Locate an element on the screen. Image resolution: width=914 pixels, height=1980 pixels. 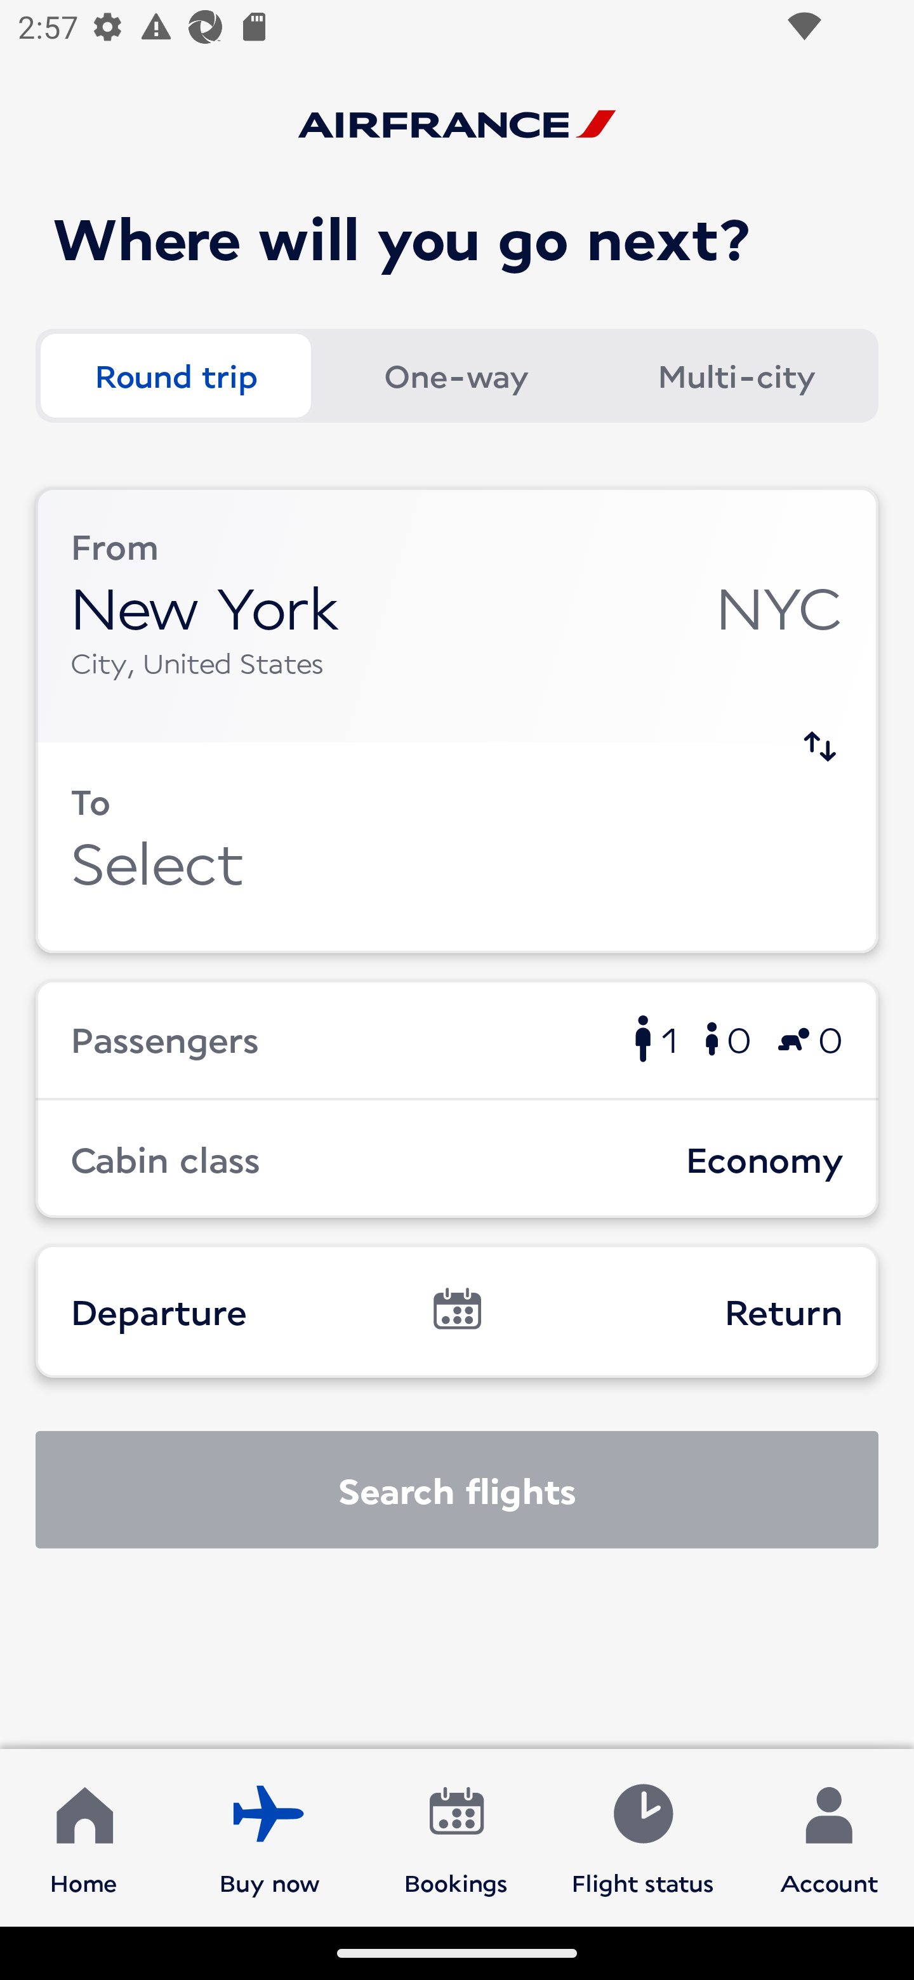
Cabin class Economy is located at coordinates (457, 1159).